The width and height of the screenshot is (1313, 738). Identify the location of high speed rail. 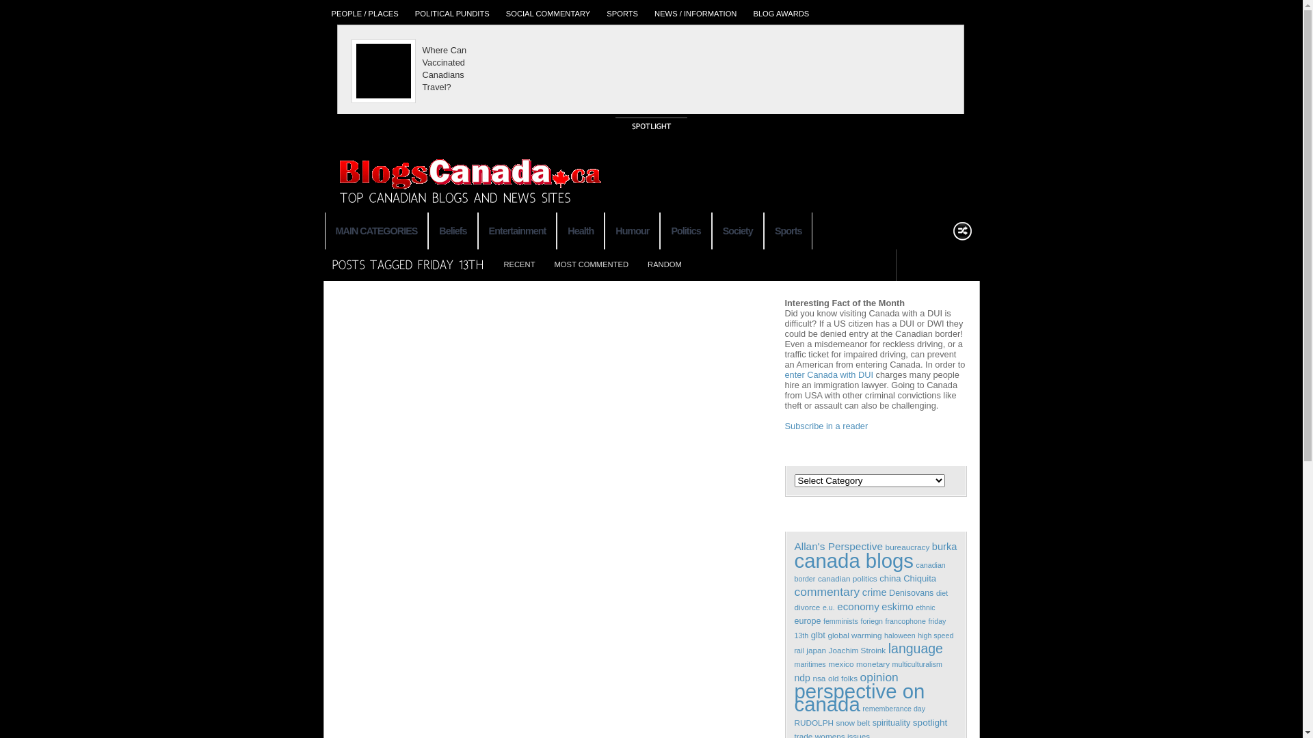
(874, 643).